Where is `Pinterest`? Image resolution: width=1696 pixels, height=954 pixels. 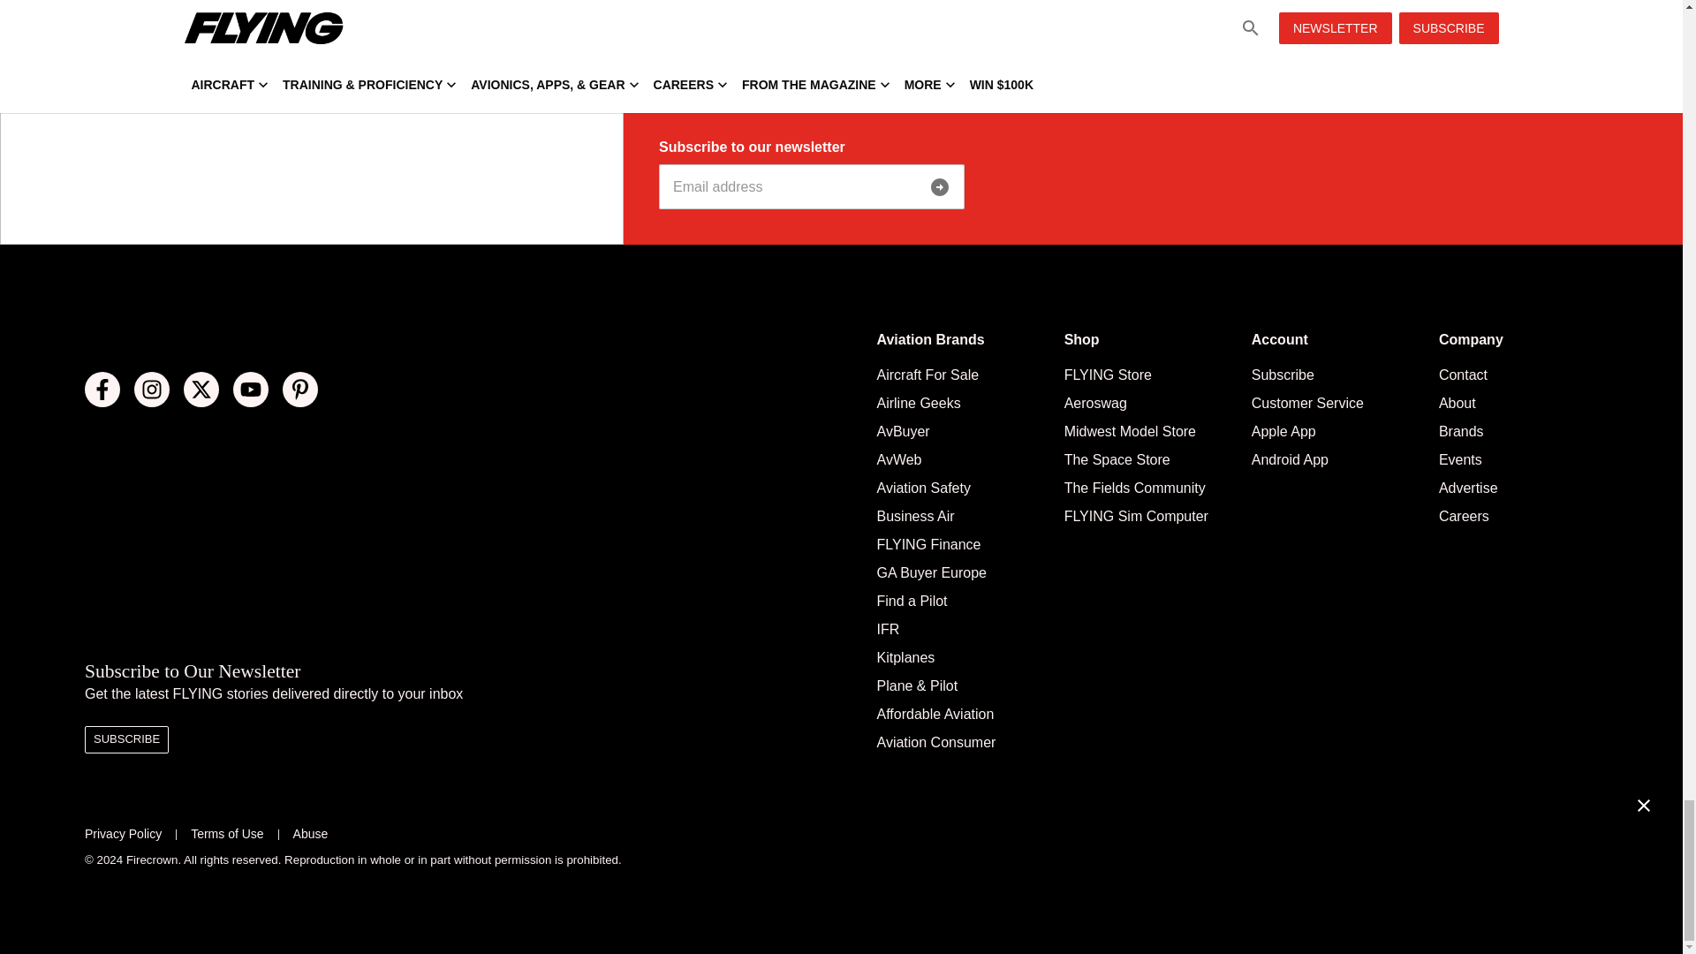
Pinterest is located at coordinates (300, 390).